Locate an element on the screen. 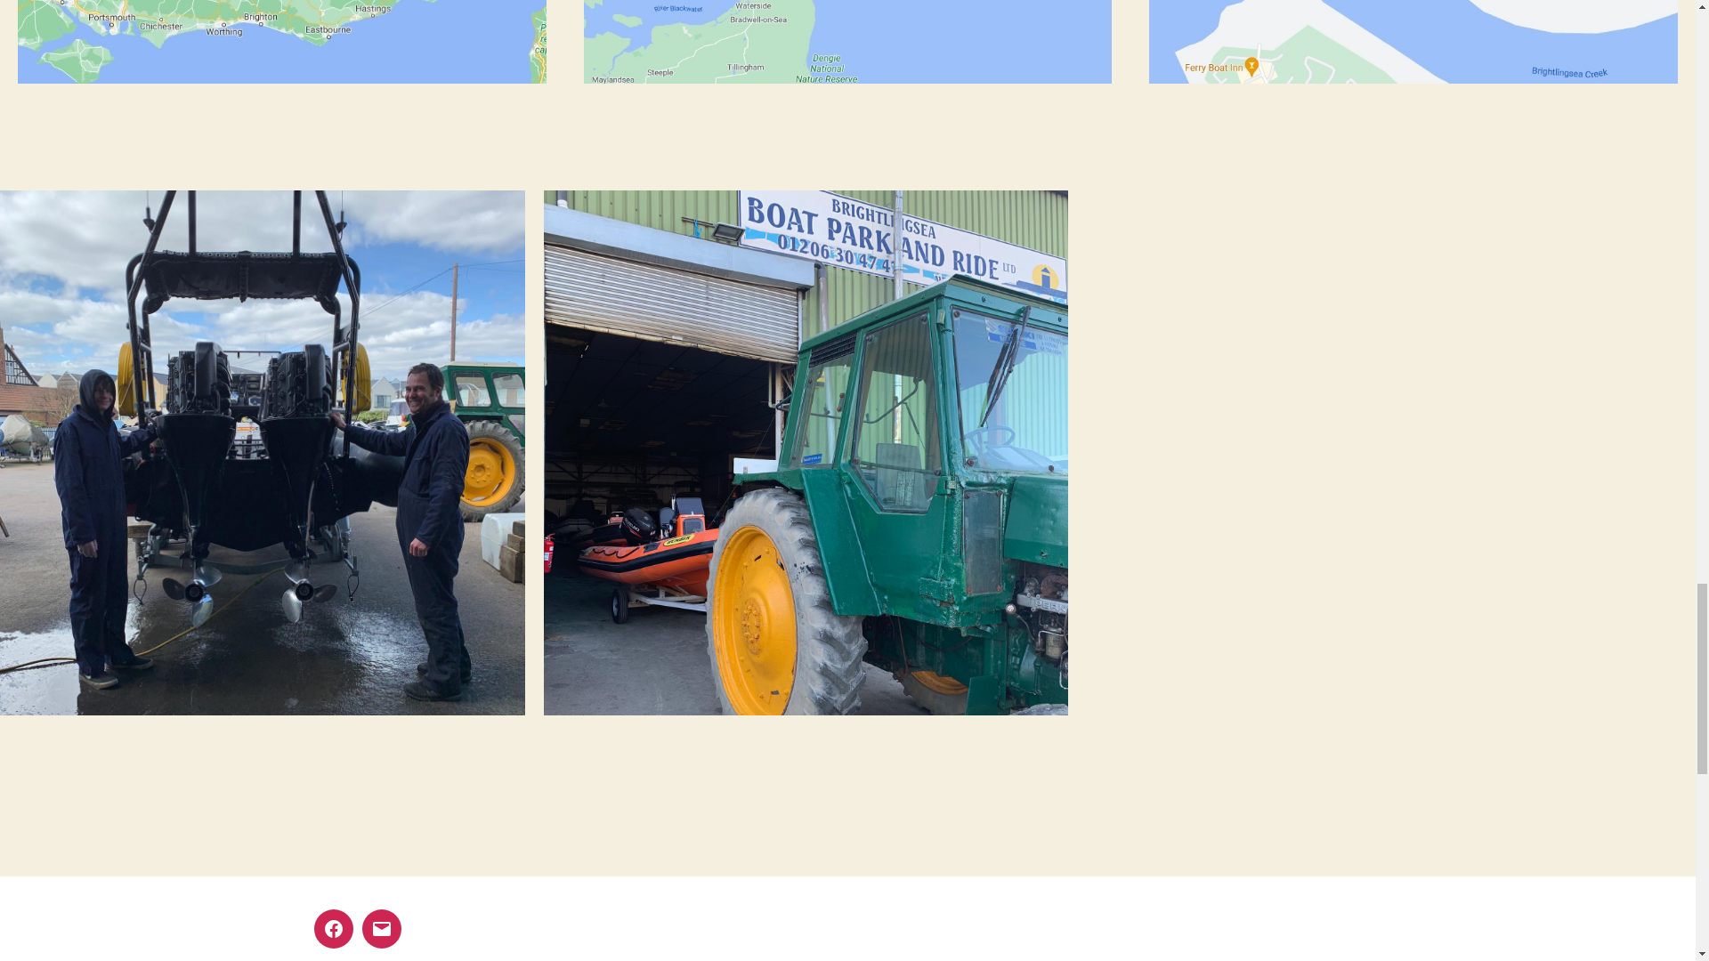  Facebook is located at coordinates (332, 928).